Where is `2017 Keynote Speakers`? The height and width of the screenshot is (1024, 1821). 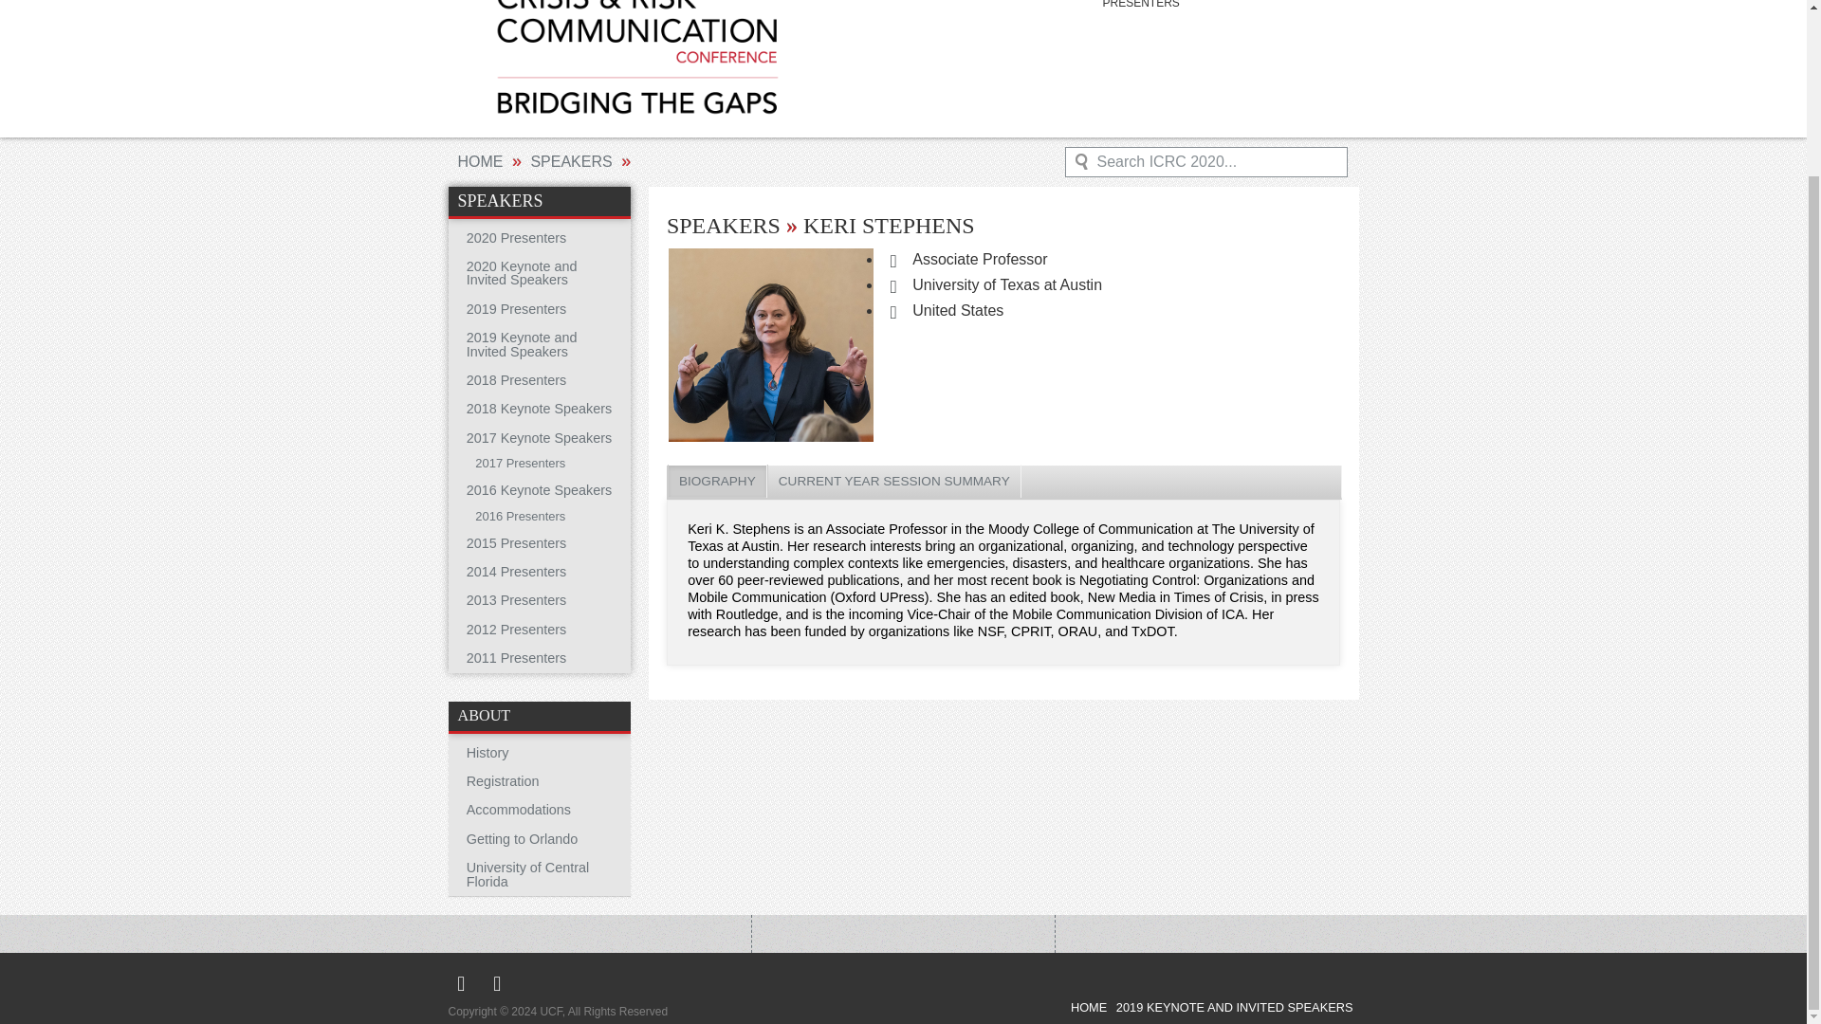
2017 Keynote Speakers is located at coordinates (539, 438).